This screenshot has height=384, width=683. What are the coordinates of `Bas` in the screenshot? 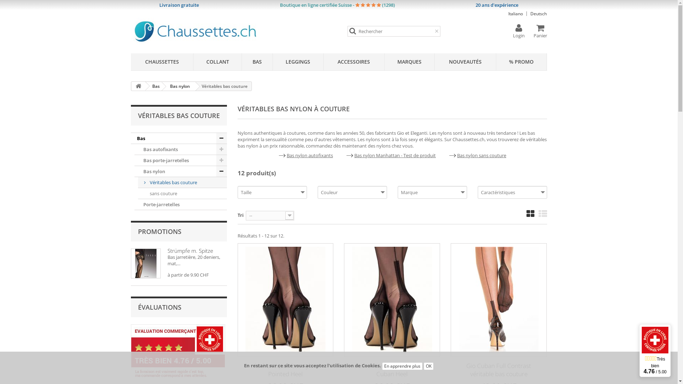 It's located at (155, 86).